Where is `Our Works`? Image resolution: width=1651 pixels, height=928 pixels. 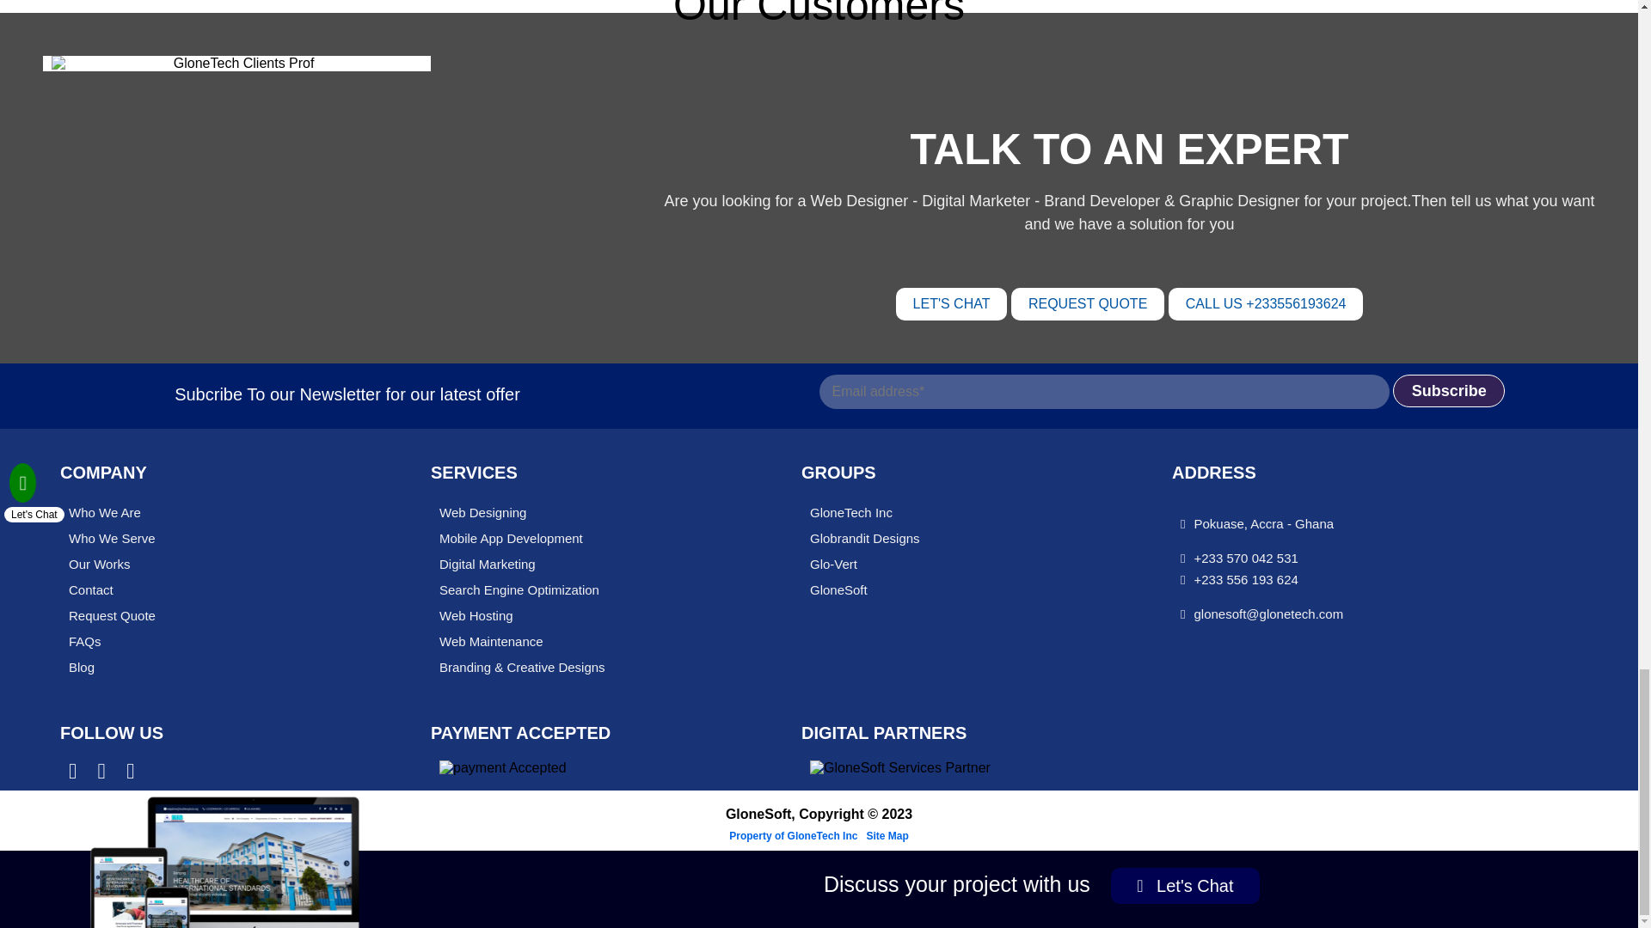 Our Works is located at coordinates (215, 564).